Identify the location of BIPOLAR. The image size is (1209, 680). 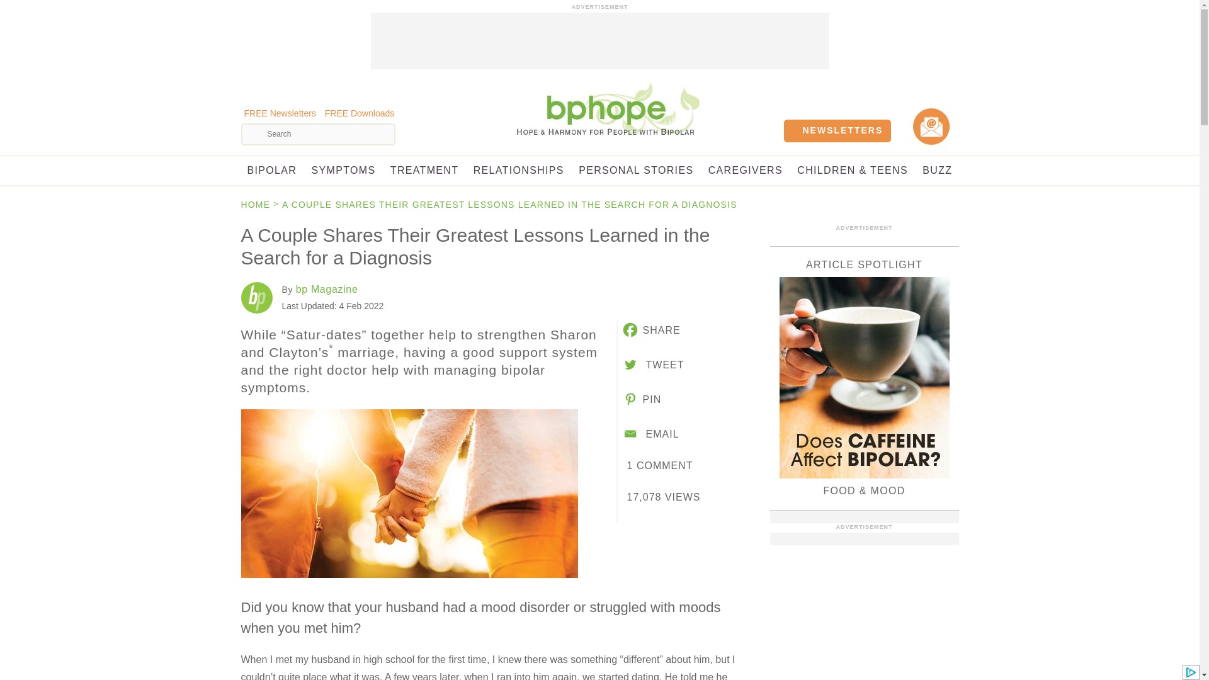
(271, 170).